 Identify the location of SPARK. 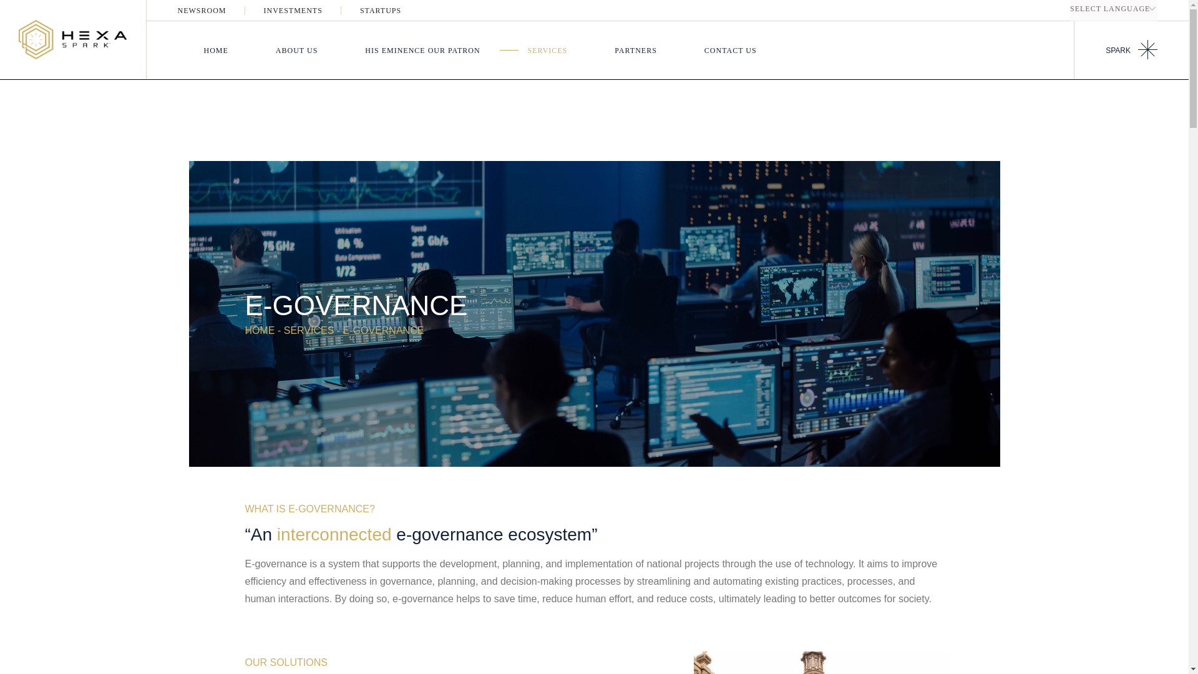
(1131, 50).